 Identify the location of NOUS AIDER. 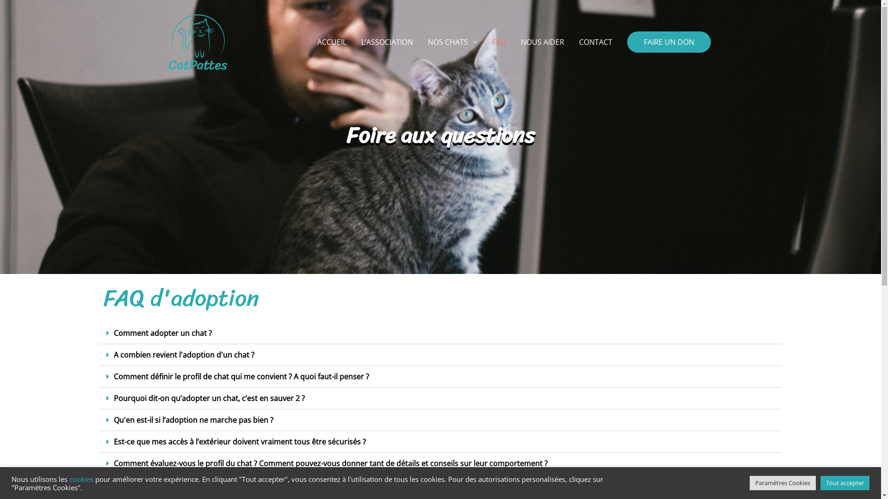
(543, 42).